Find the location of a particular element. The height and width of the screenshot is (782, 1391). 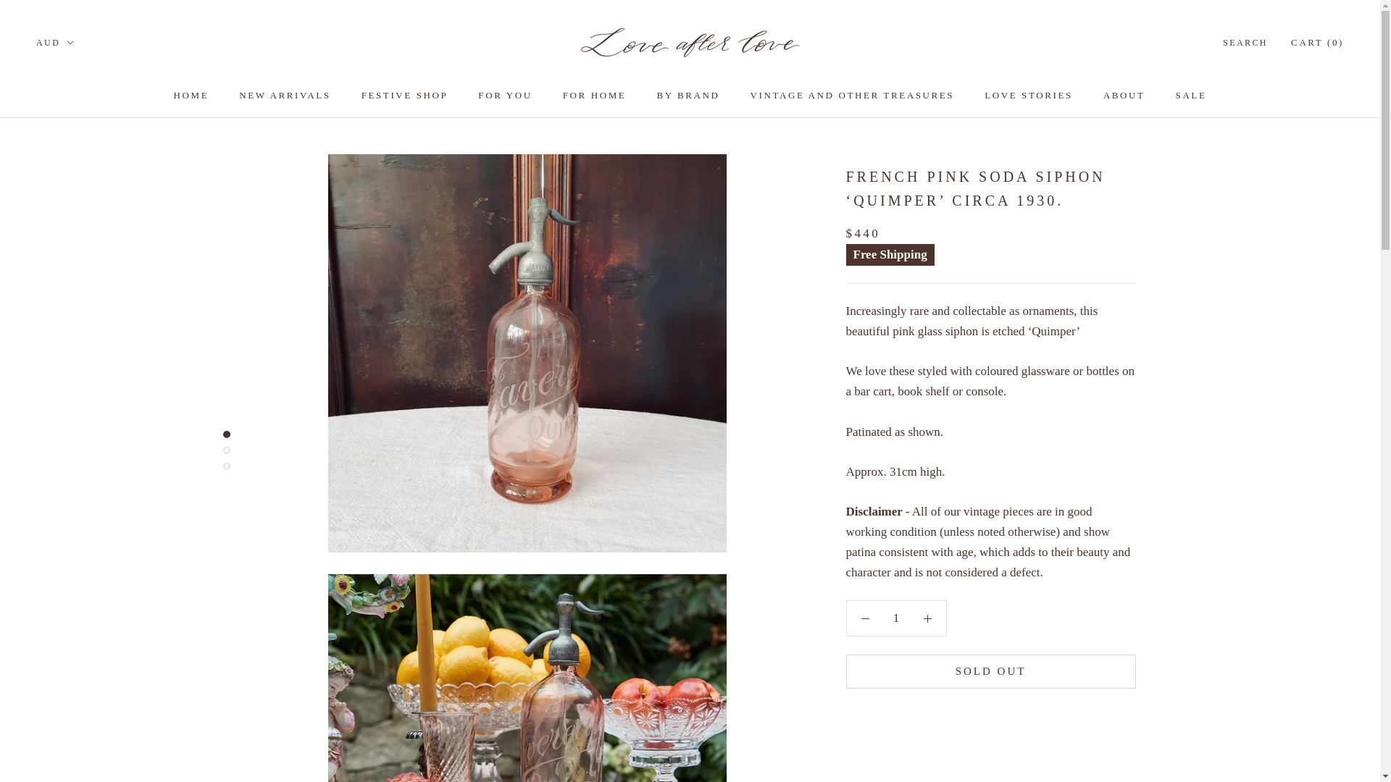

SEARCH is located at coordinates (1245, 43).